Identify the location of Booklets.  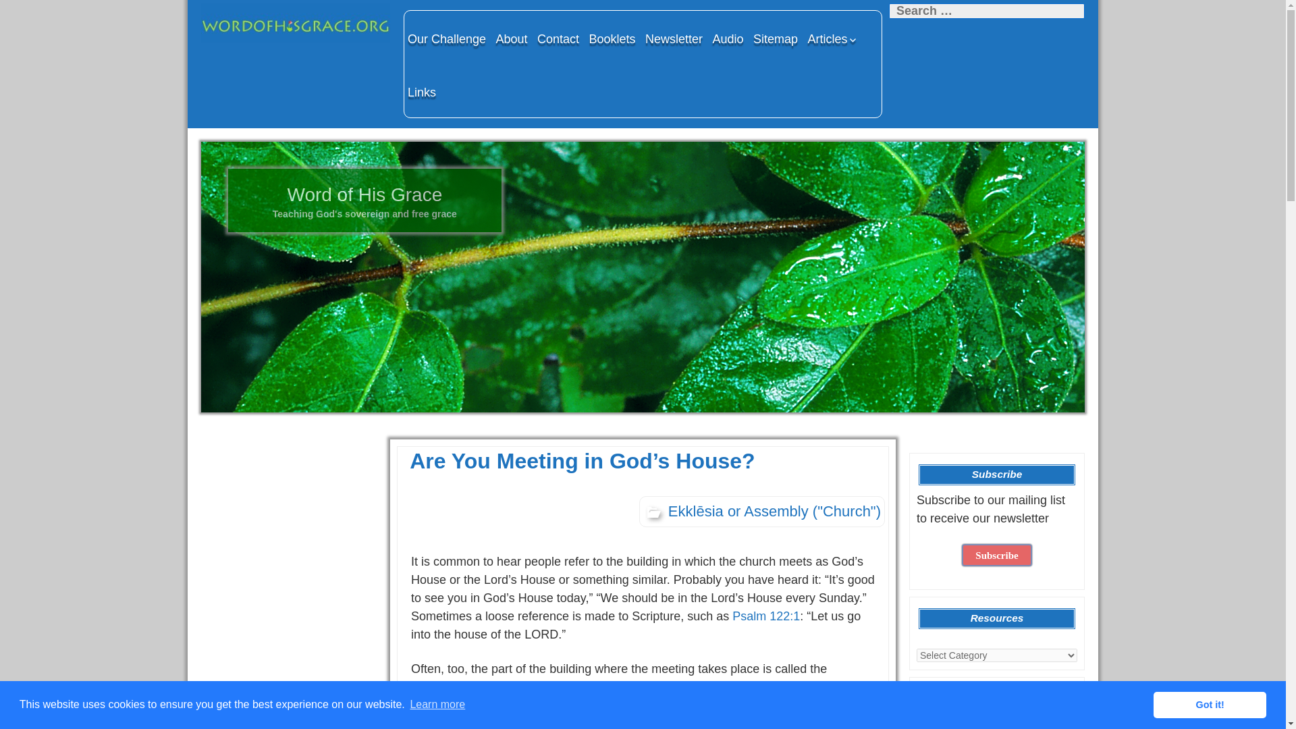
(612, 38).